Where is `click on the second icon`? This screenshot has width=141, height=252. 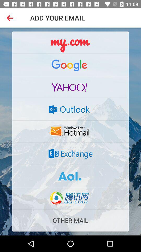 click on the second icon is located at coordinates (70, 65).